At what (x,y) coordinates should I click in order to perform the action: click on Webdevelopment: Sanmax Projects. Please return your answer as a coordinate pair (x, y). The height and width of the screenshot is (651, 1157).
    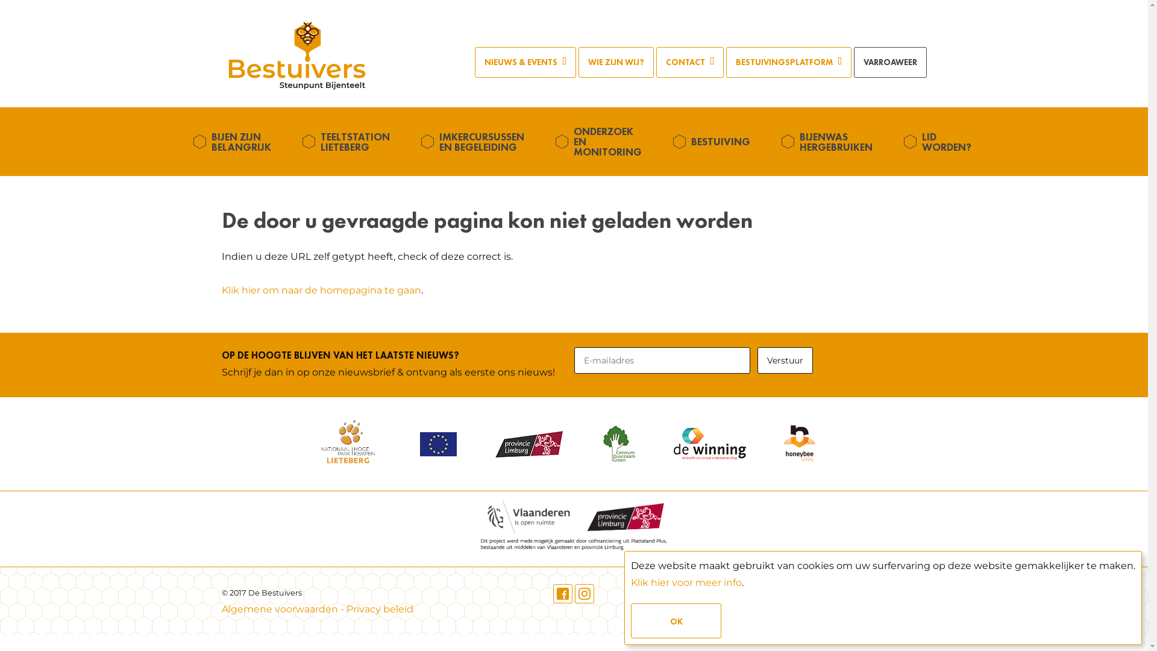
    Looking at the image, I should click on (839, 595).